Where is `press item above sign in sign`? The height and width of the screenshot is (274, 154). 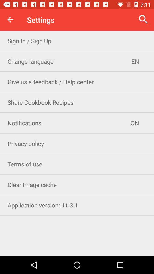 press item above sign in sign is located at coordinates (10, 19).